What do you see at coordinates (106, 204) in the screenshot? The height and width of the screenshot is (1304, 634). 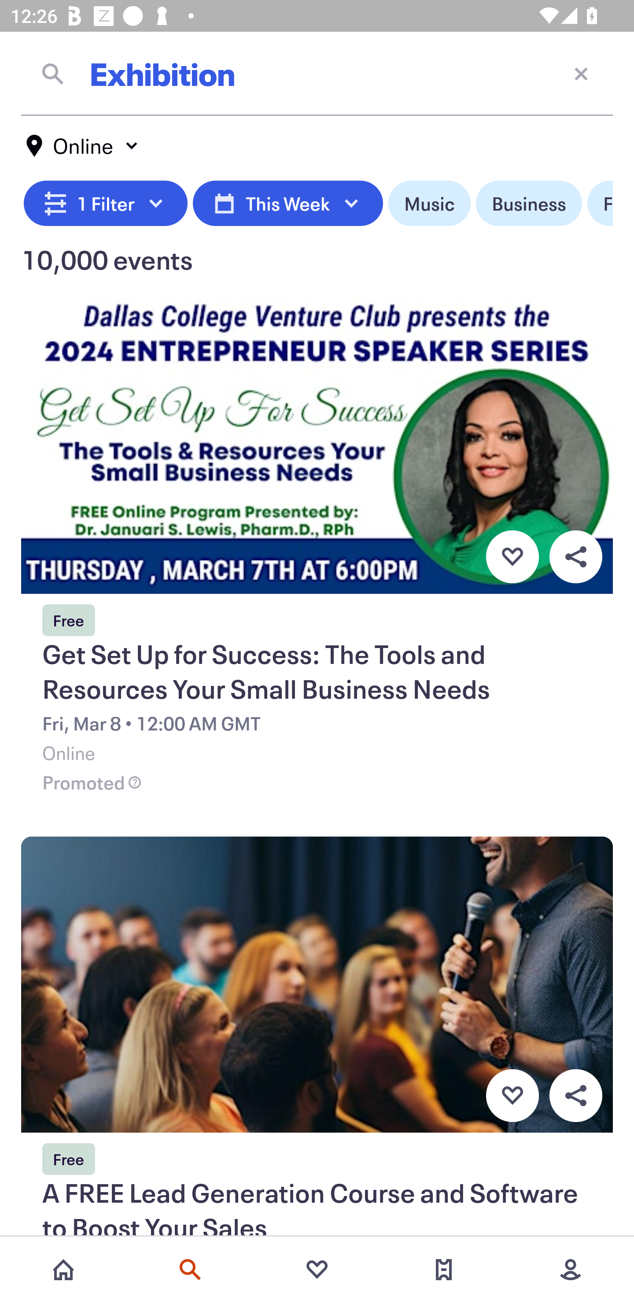 I see `1 Filter` at bounding box center [106, 204].